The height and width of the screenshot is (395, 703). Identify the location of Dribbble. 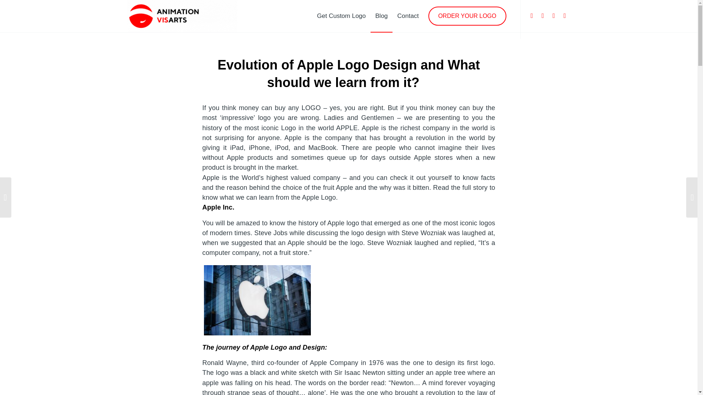
(554, 16).